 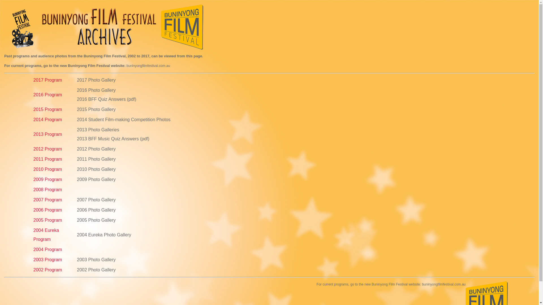 I want to click on 2013 BFF Music Quiz Answers (pdf), so click(x=113, y=139).